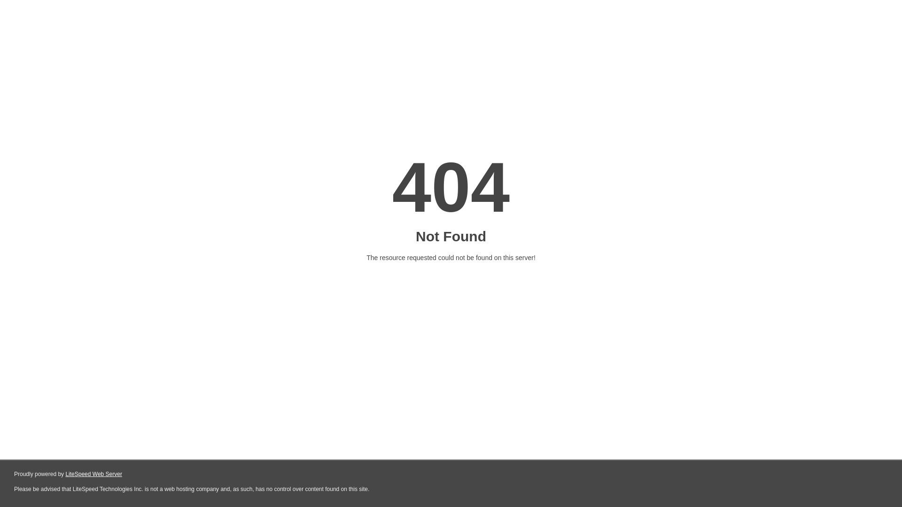 The image size is (902, 507). Describe the element at coordinates (94, 474) in the screenshot. I see `LiteSpeed Web Server` at that location.